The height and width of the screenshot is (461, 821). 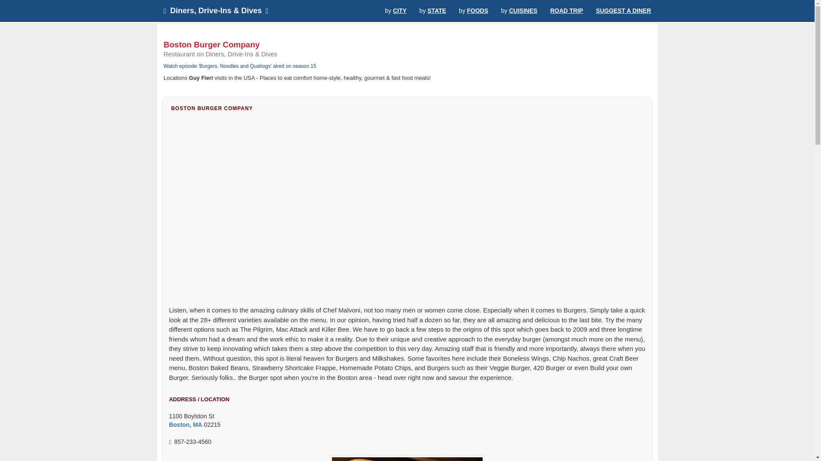 I want to click on by CITY, so click(x=396, y=10).